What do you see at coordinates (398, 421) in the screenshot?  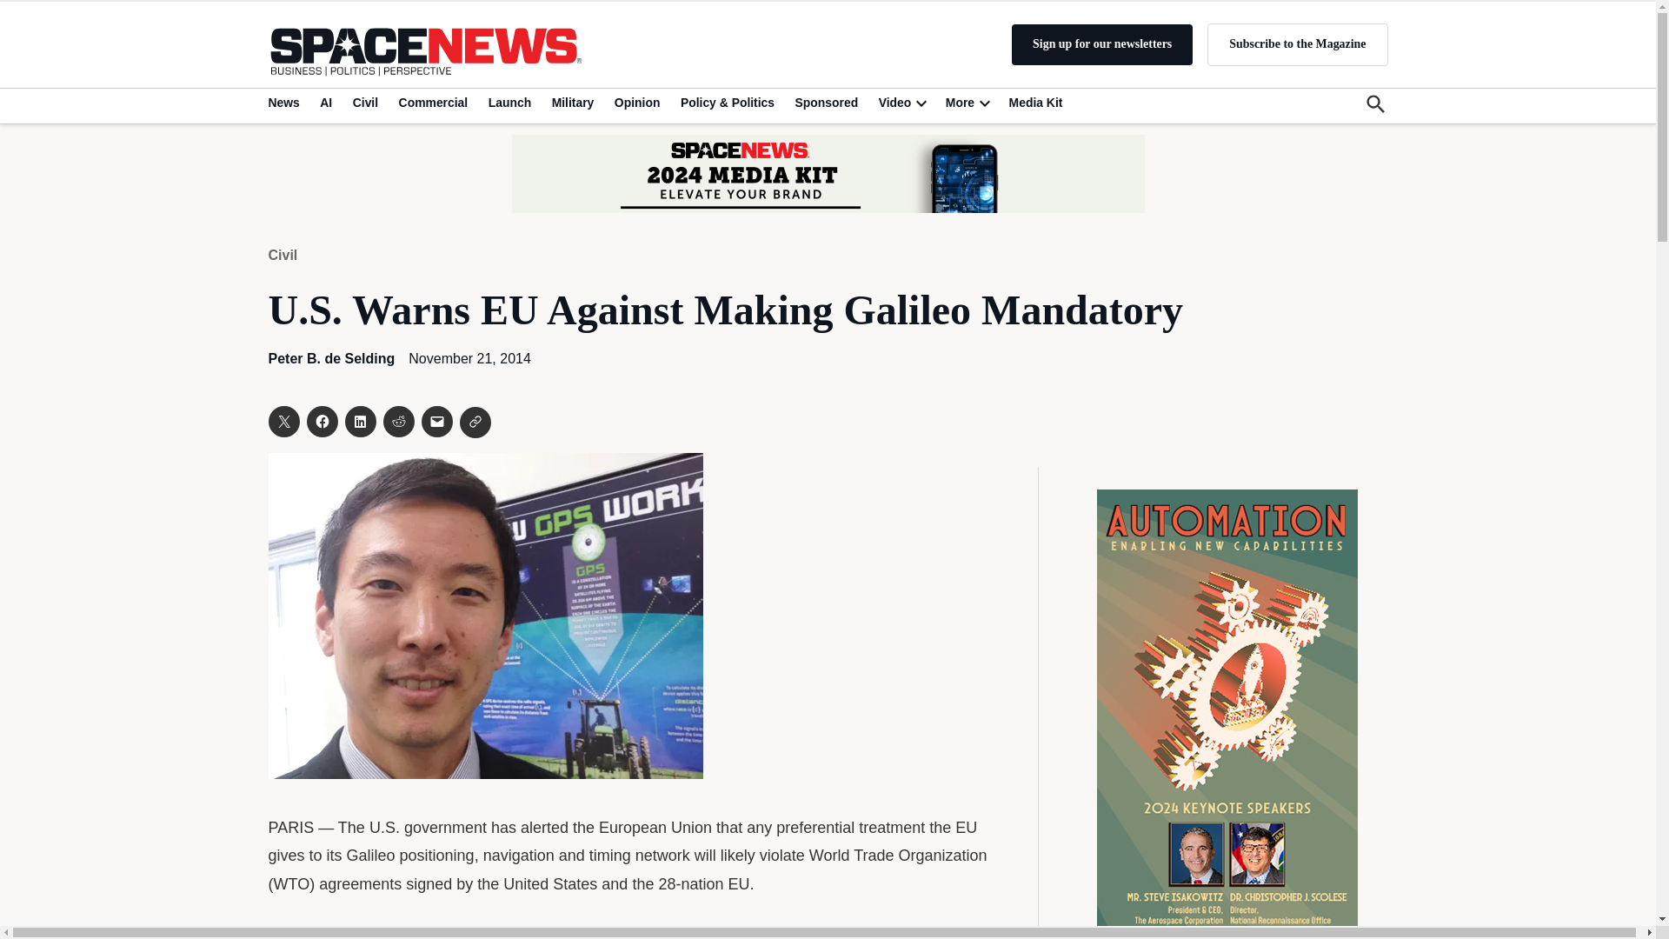 I see `Click to share on Reddit` at bounding box center [398, 421].